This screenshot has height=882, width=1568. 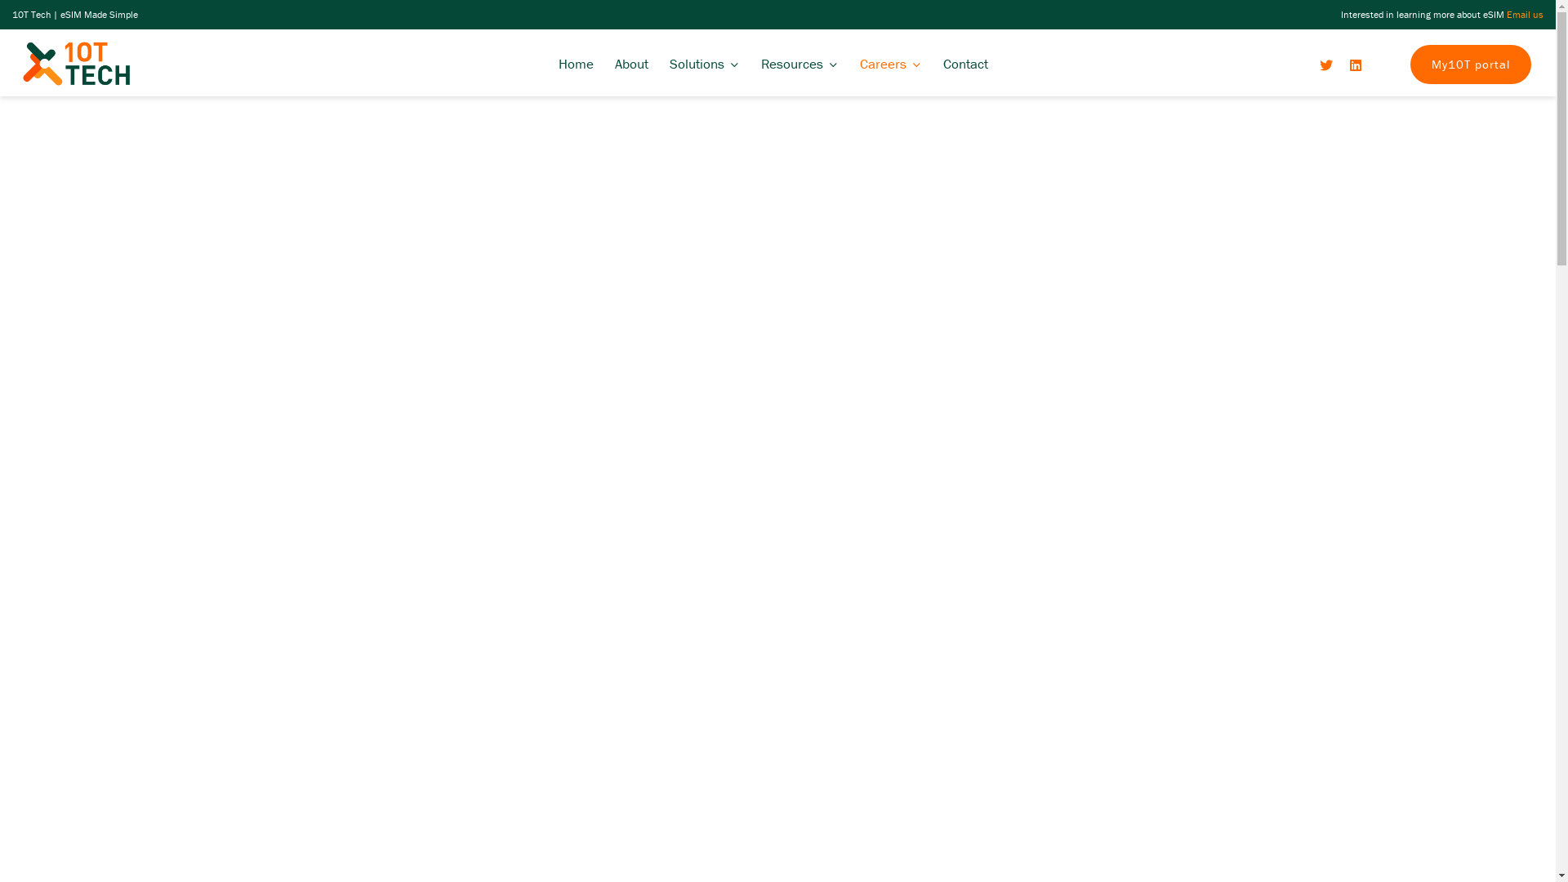 I want to click on Solutions, so click(x=705, y=64).